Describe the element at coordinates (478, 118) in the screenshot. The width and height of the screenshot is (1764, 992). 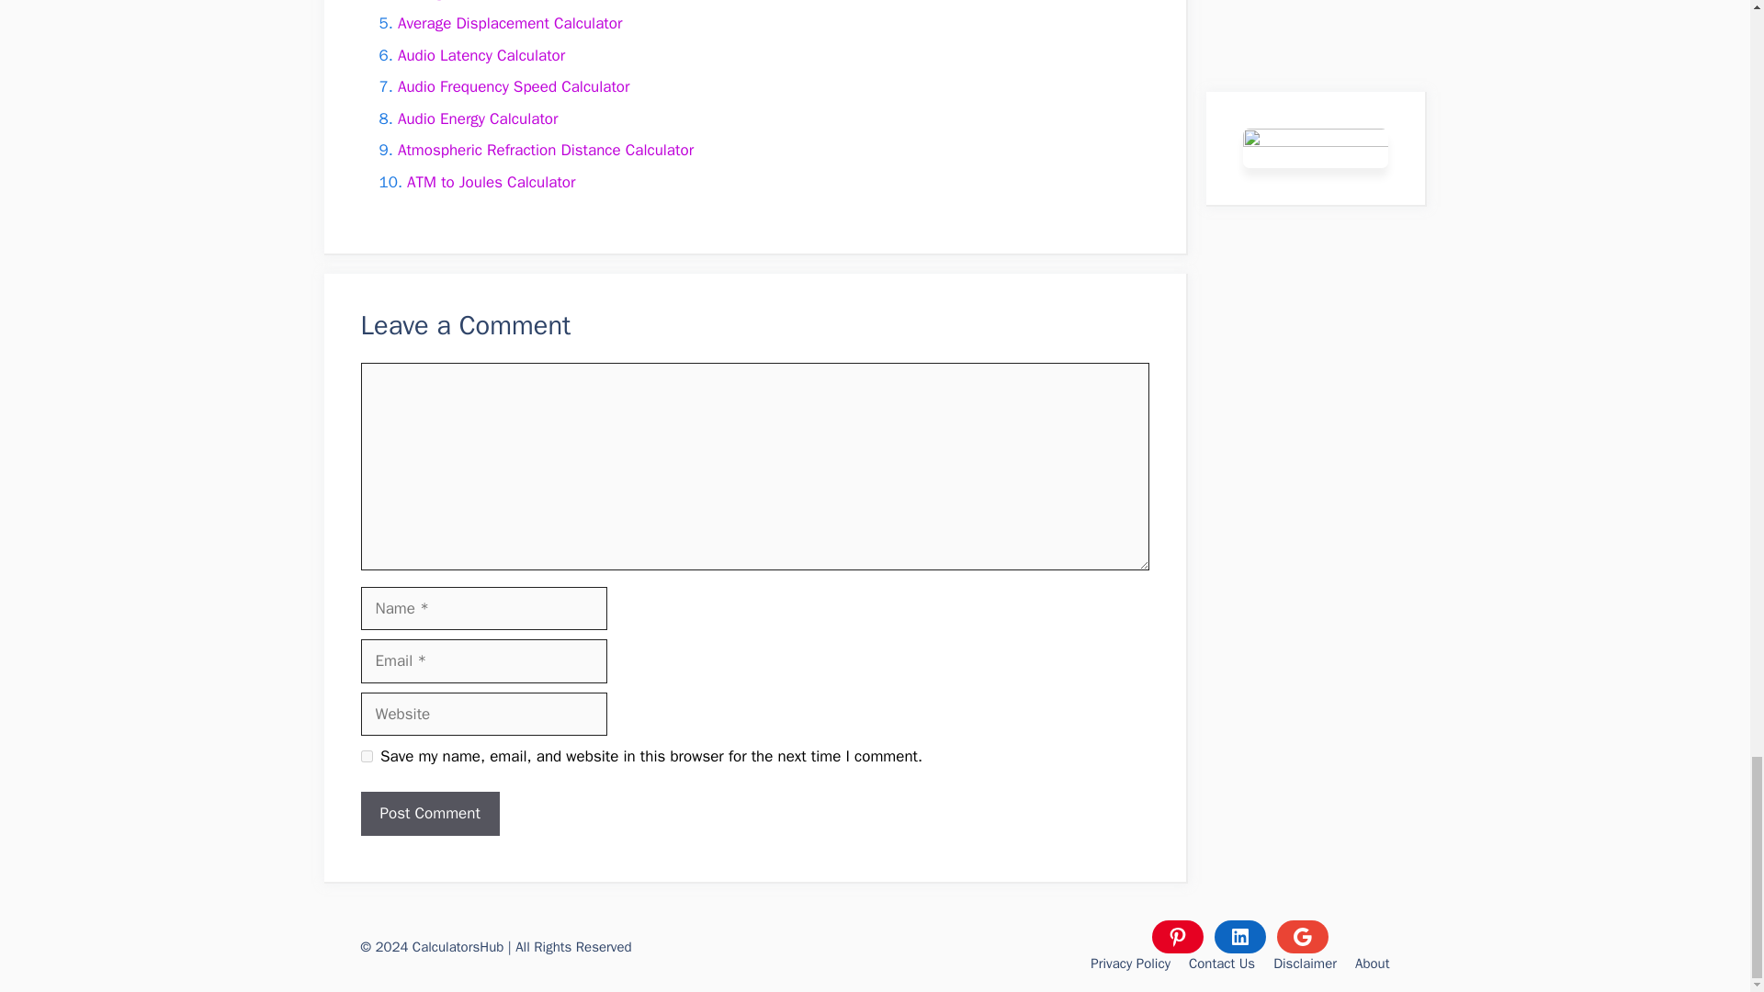
I see `Audio Energy Calculator` at that location.